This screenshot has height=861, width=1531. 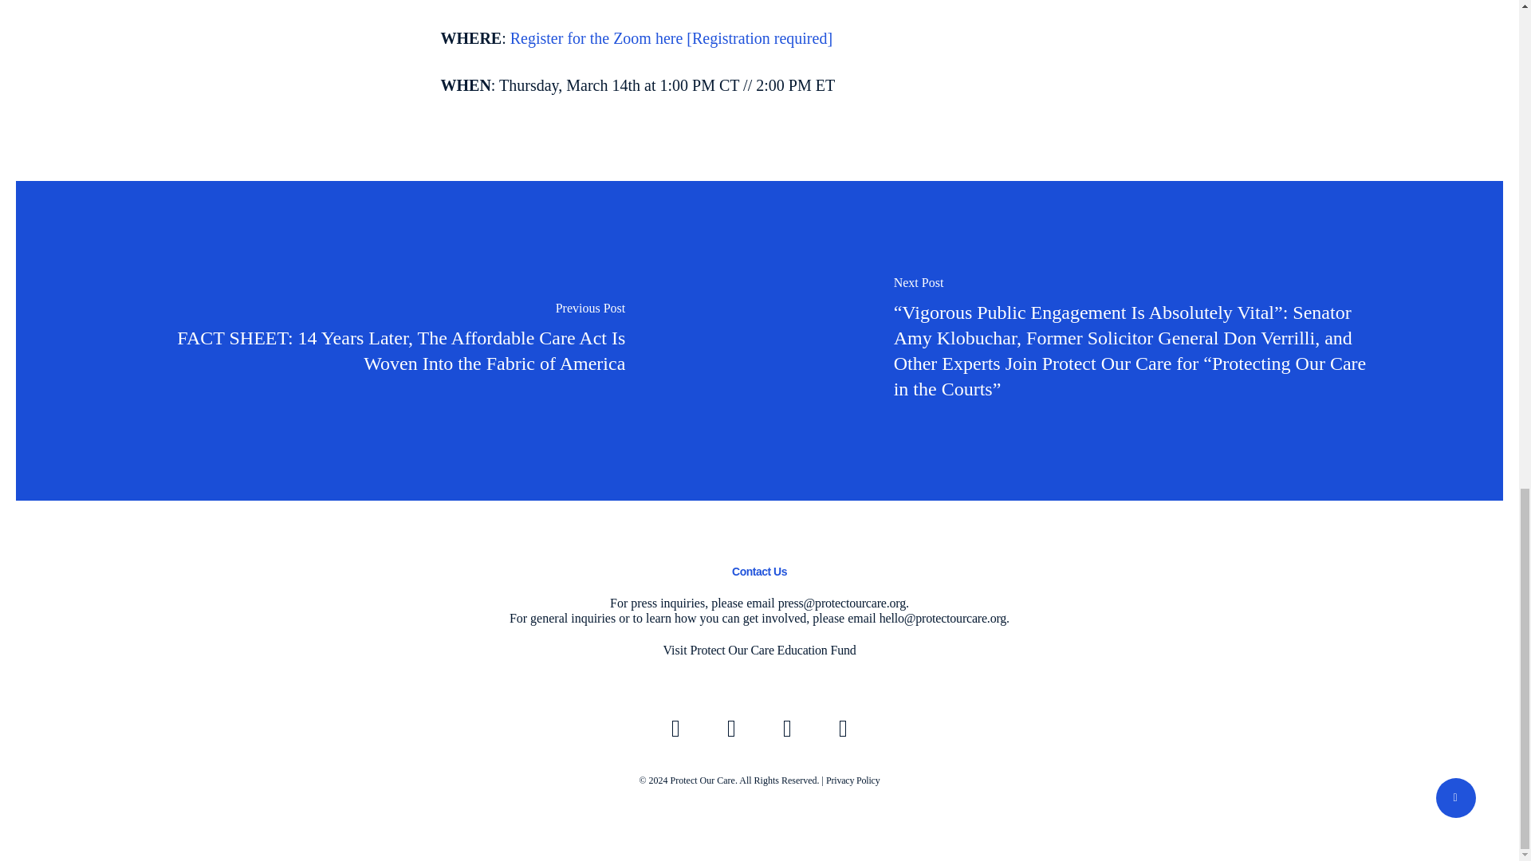 I want to click on facebook, so click(x=731, y=729).